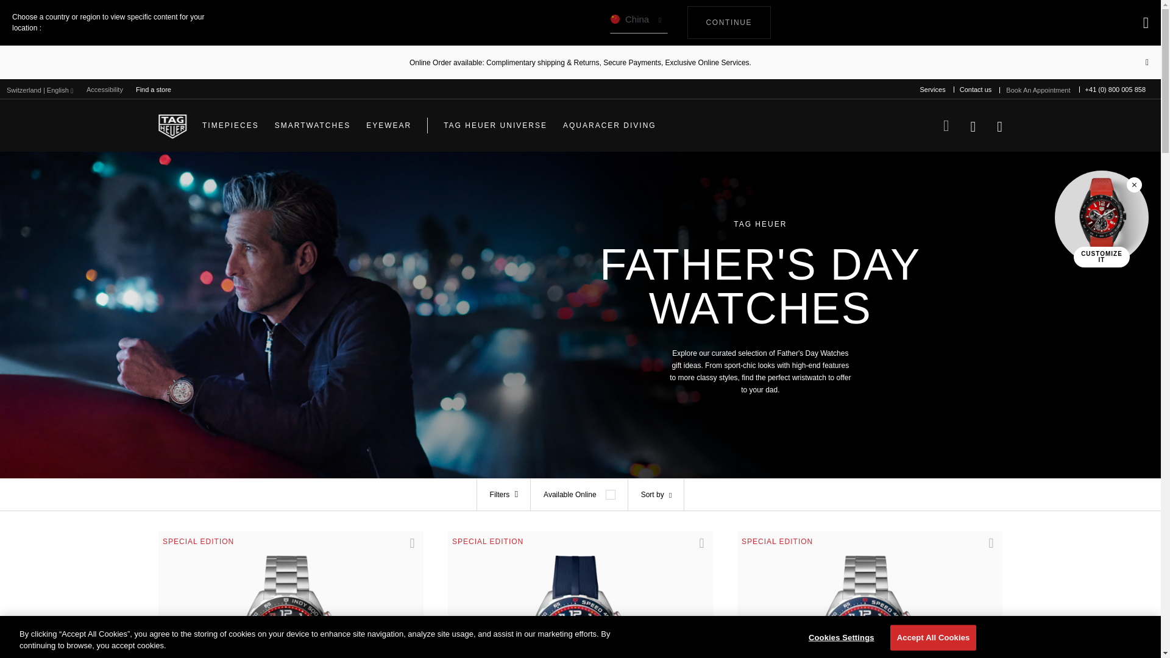 This screenshot has height=658, width=1170. I want to click on Book An Appointment, so click(1147, 62).